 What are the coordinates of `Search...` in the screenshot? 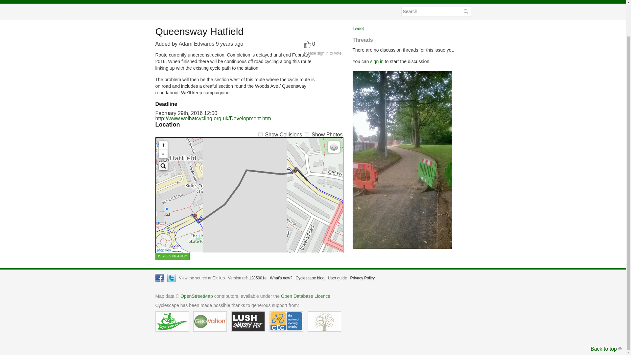 It's located at (163, 166).